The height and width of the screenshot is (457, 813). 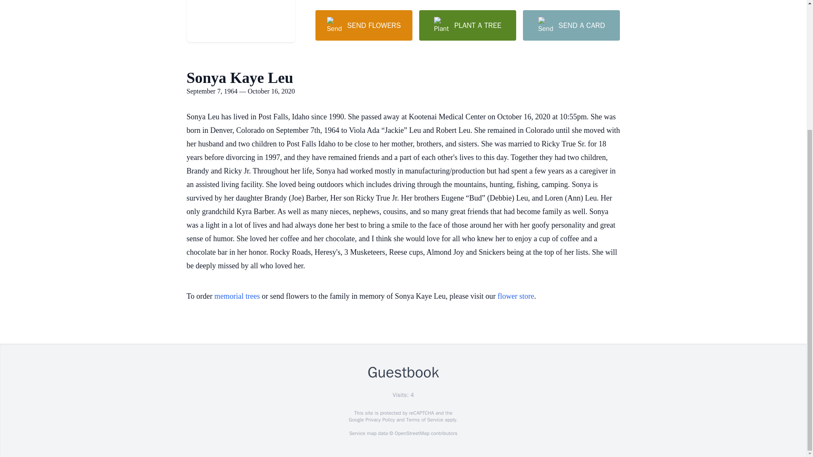 What do you see at coordinates (363, 25) in the screenshot?
I see `SEND FLOWERS` at bounding box center [363, 25].